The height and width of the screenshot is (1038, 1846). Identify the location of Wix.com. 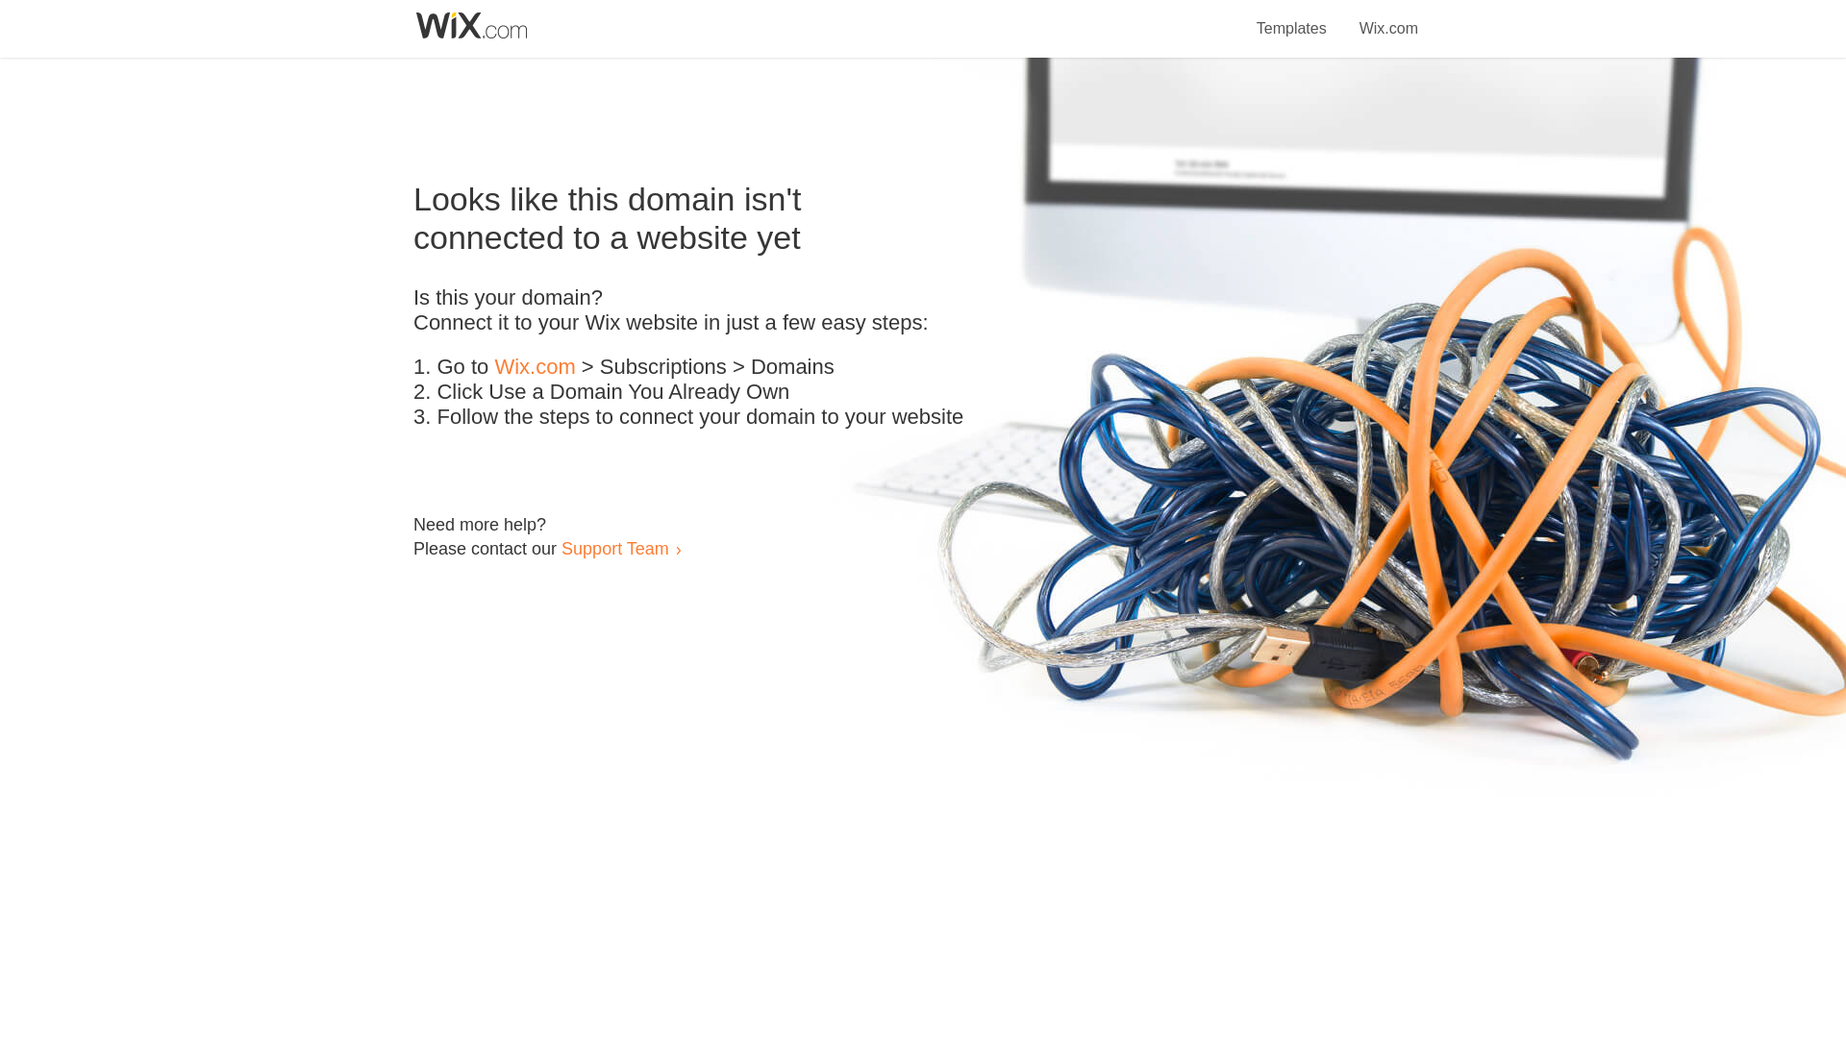
(1388, 17).